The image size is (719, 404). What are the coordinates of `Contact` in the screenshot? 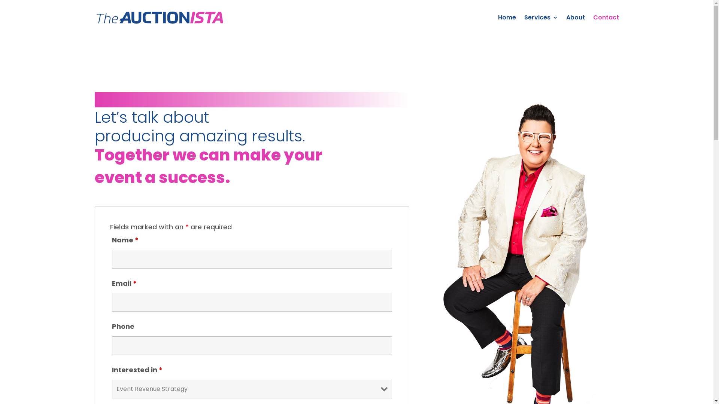 It's located at (606, 25).